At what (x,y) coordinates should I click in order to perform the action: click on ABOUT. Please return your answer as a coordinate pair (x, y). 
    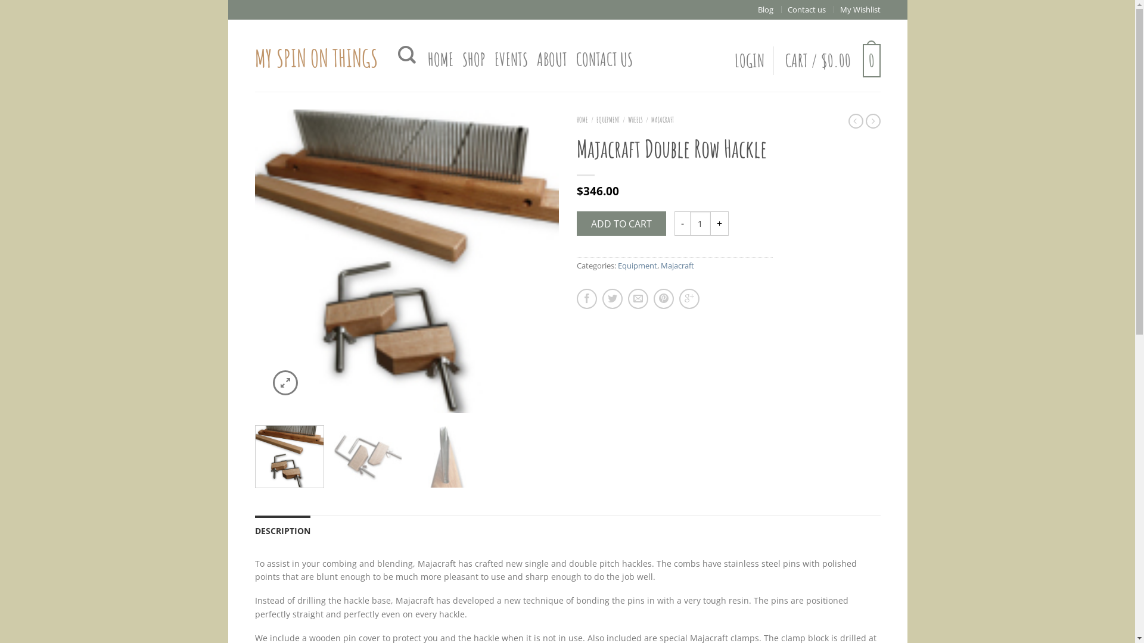
    Looking at the image, I should click on (552, 60).